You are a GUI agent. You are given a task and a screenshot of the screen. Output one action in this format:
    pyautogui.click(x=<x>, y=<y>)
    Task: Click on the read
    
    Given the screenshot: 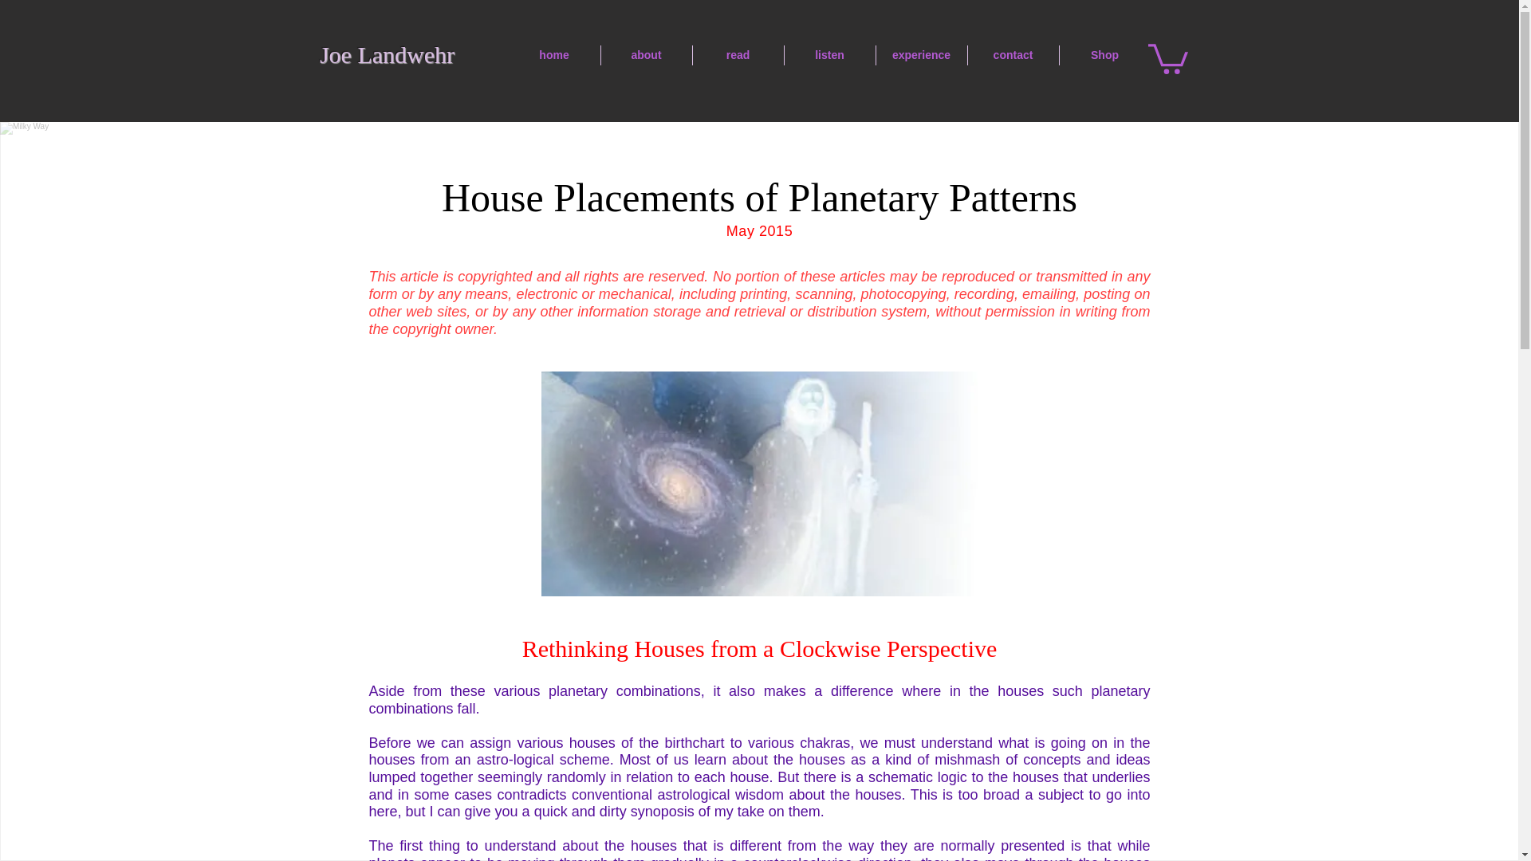 What is the action you would take?
    pyautogui.click(x=737, y=56)
    